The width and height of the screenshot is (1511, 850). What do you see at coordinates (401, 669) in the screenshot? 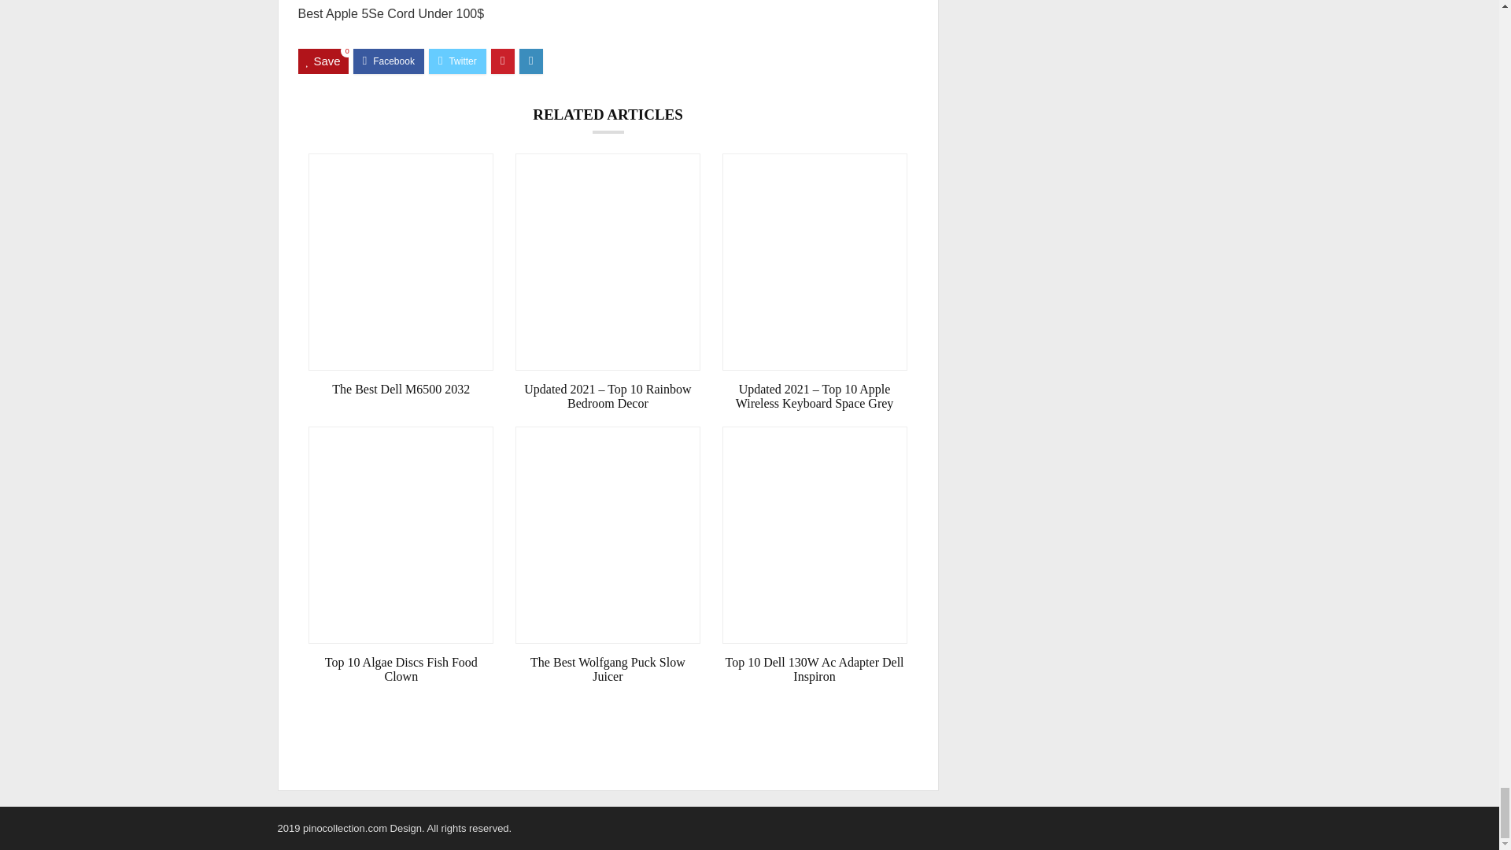
I see `Top 10 Algae Discs Fish Food Clown` at bounding box center [401, 669].